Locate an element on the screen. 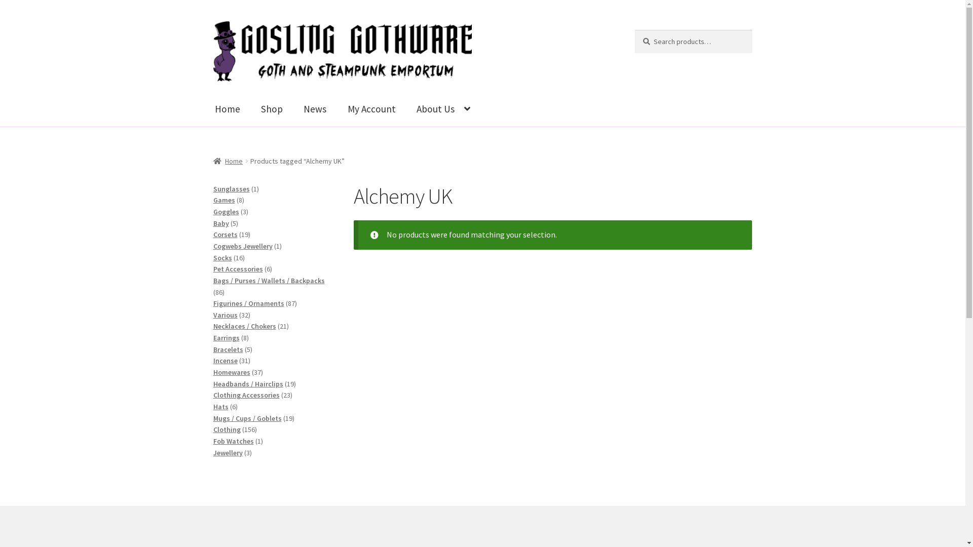 The height and width of the screenshot is (547, 973). Clothing Accessories is located at coordinates (246, 395).